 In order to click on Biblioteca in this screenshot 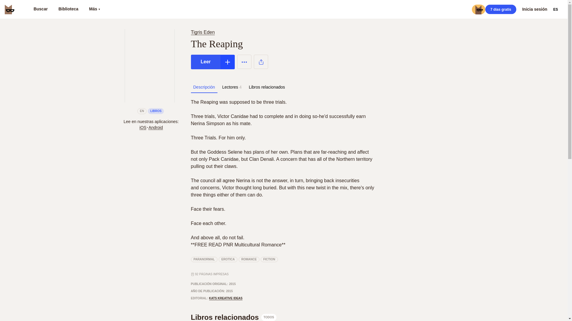, I will do `click(69, 10)`.